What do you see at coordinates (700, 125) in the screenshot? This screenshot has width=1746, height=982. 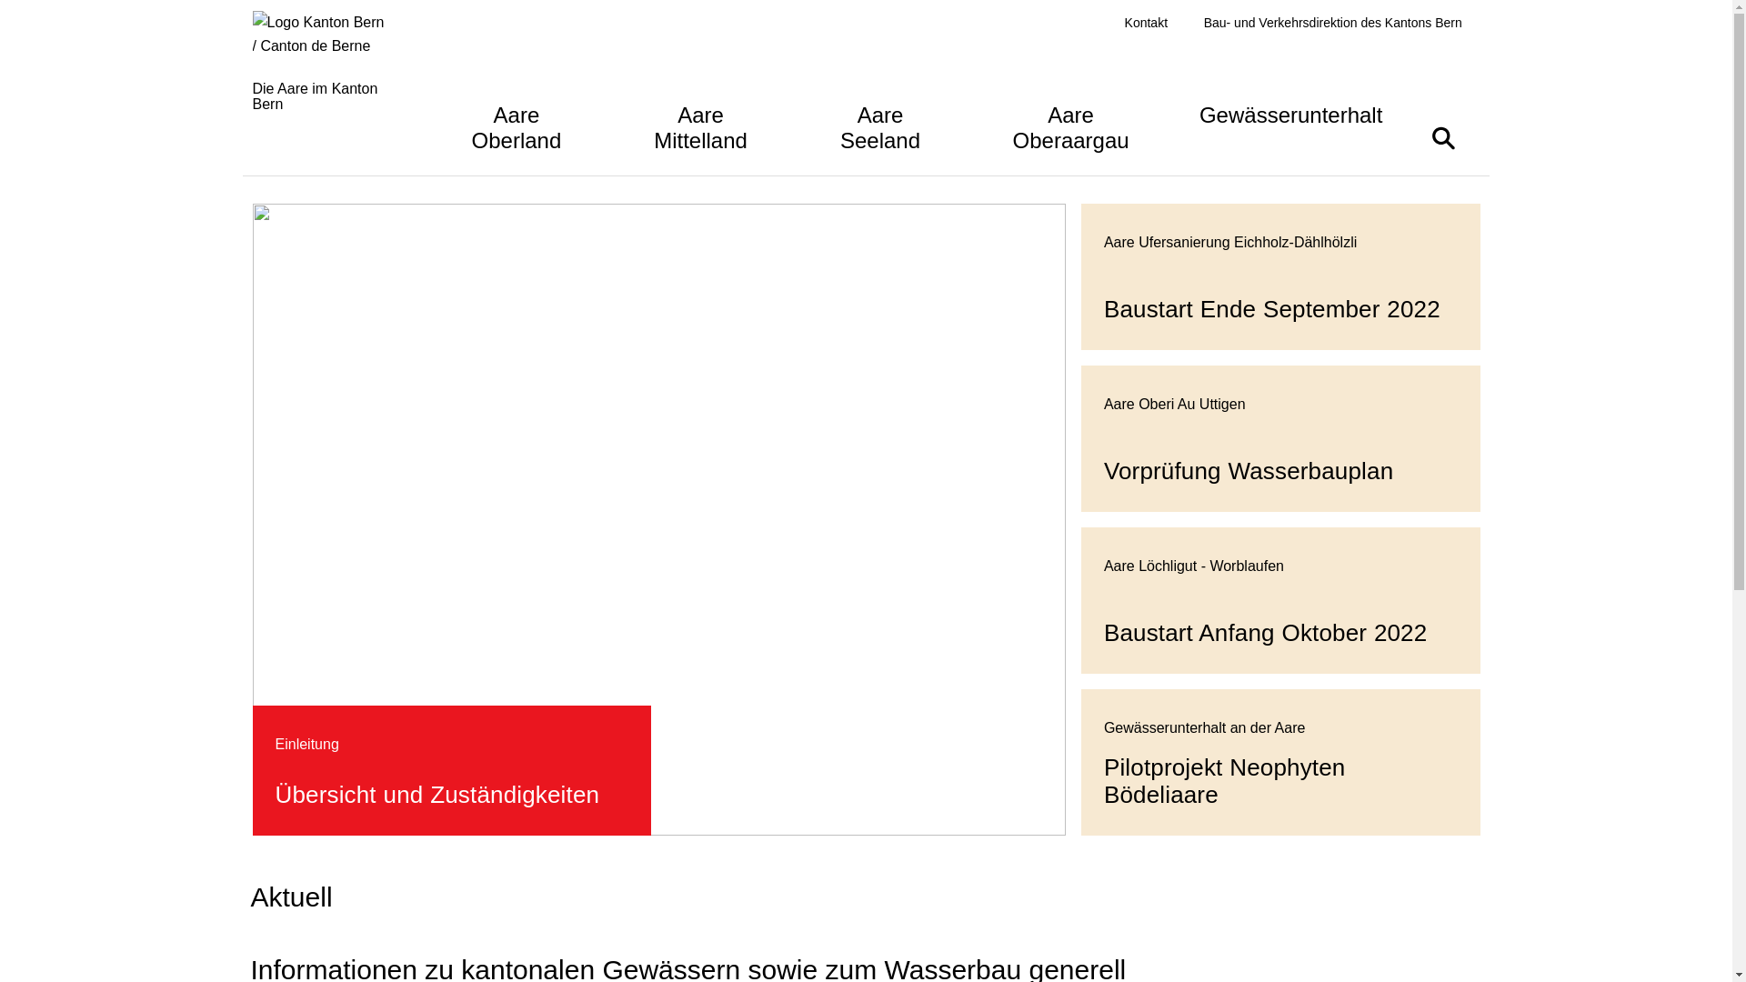 I see `Aare Mittelland` at bounding box center [700, 125].